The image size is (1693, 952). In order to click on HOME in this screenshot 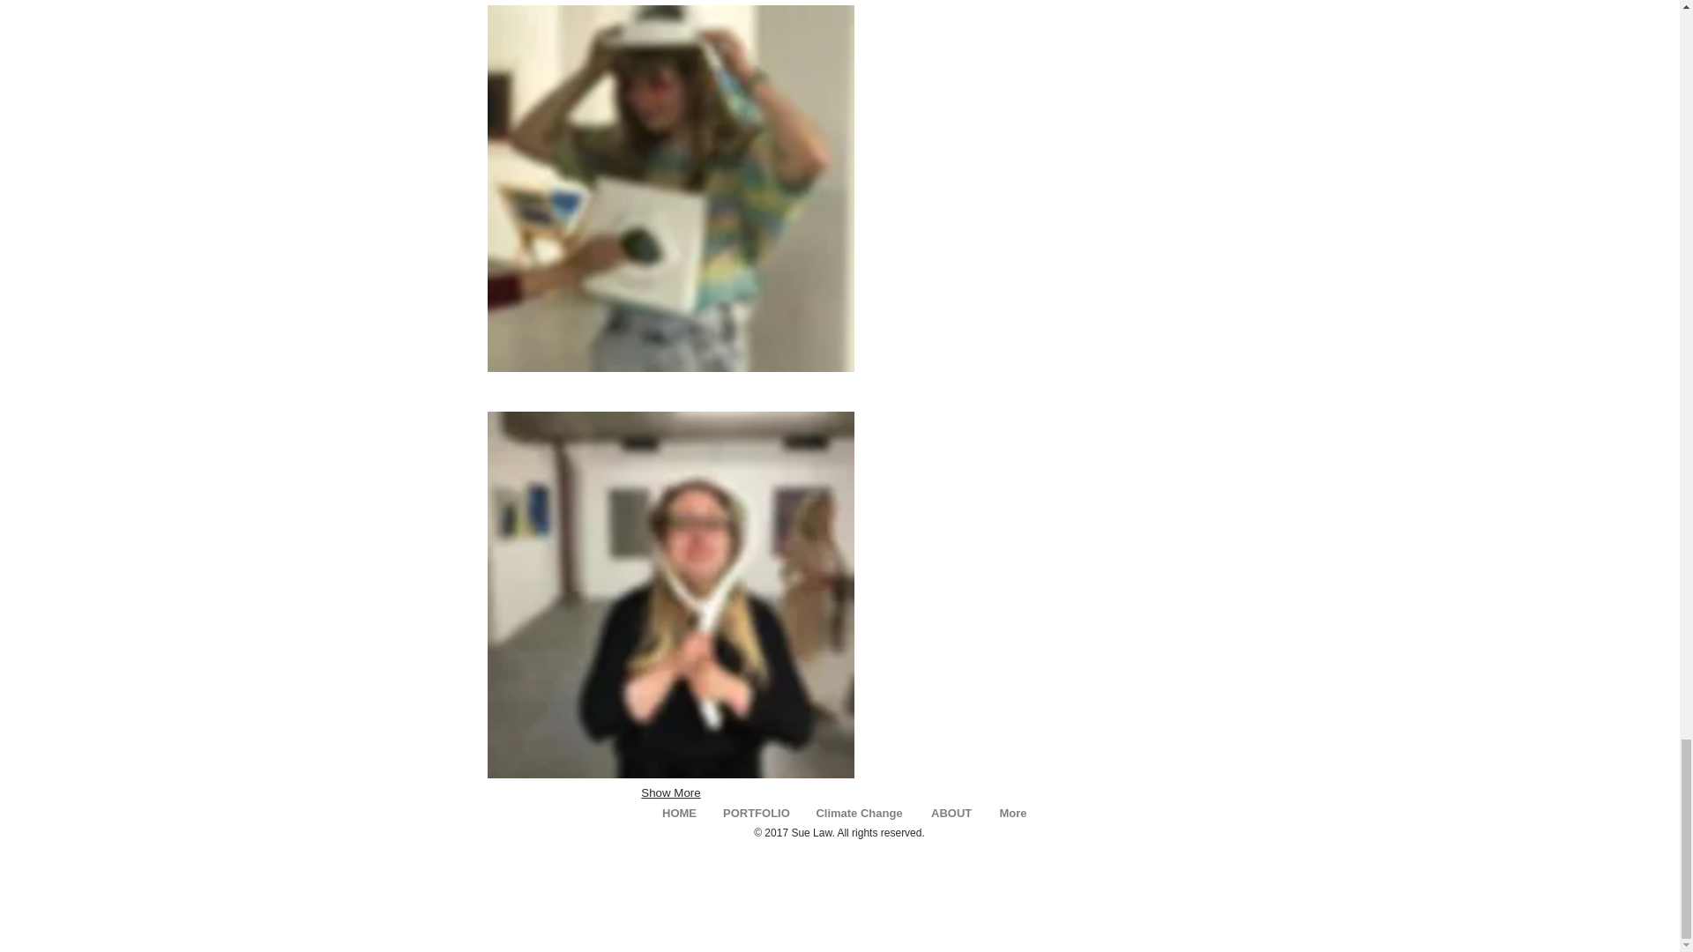, I will do `click(679, 812)`.